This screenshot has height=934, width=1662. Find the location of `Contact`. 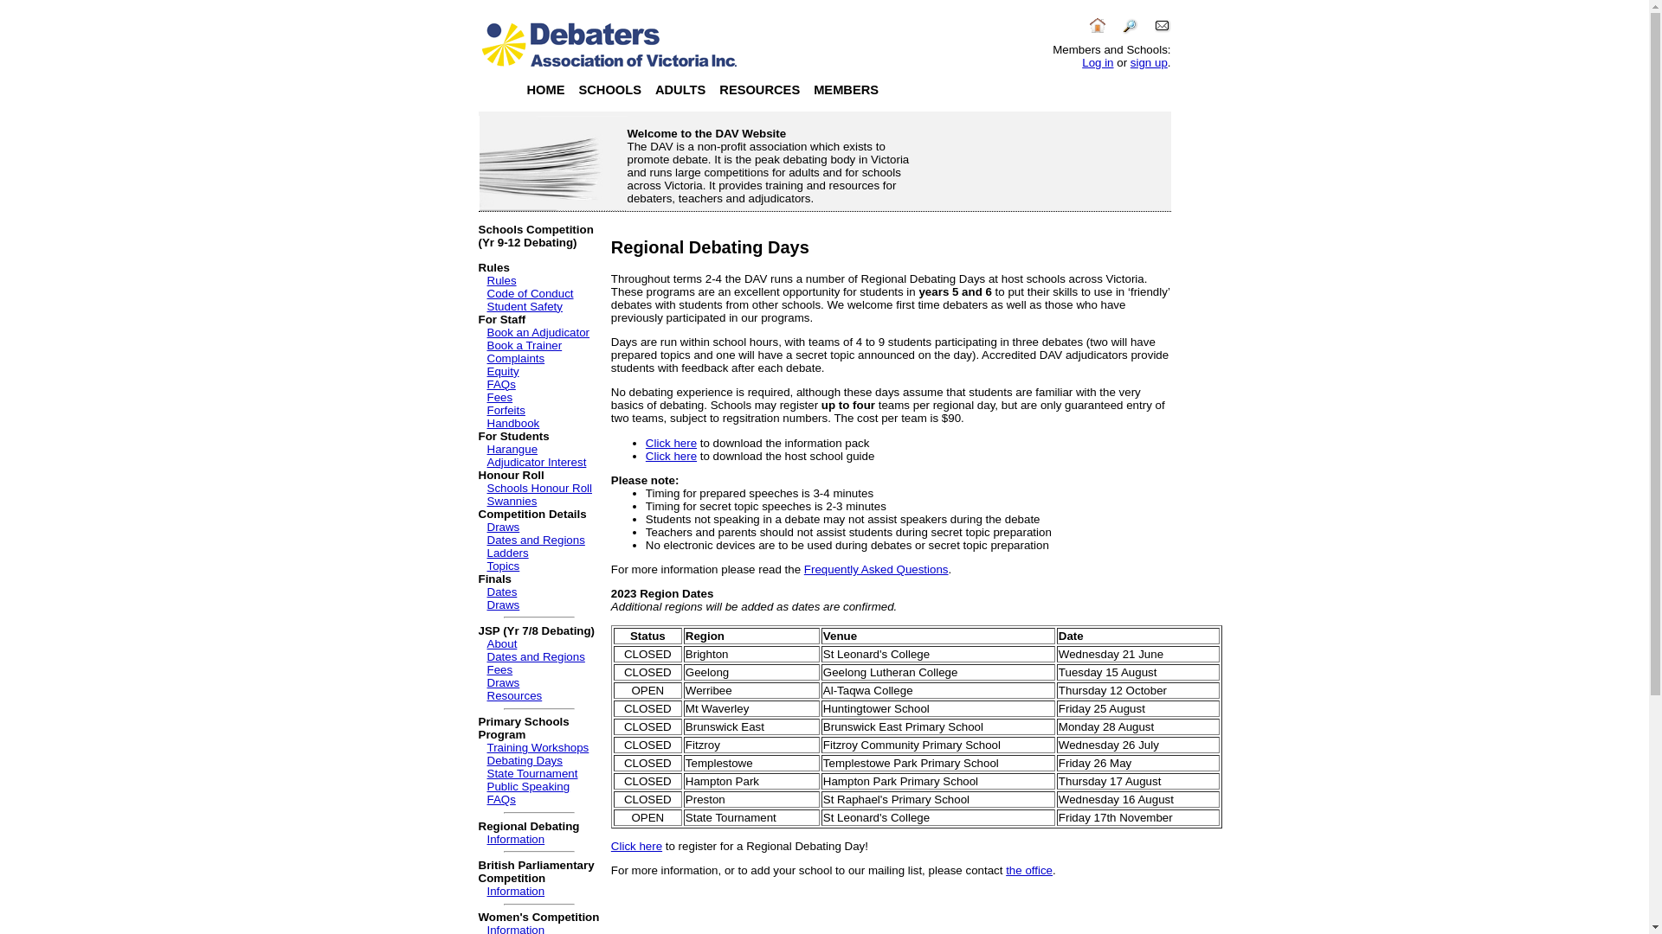

Contact is located at coordinates (1162, 31).